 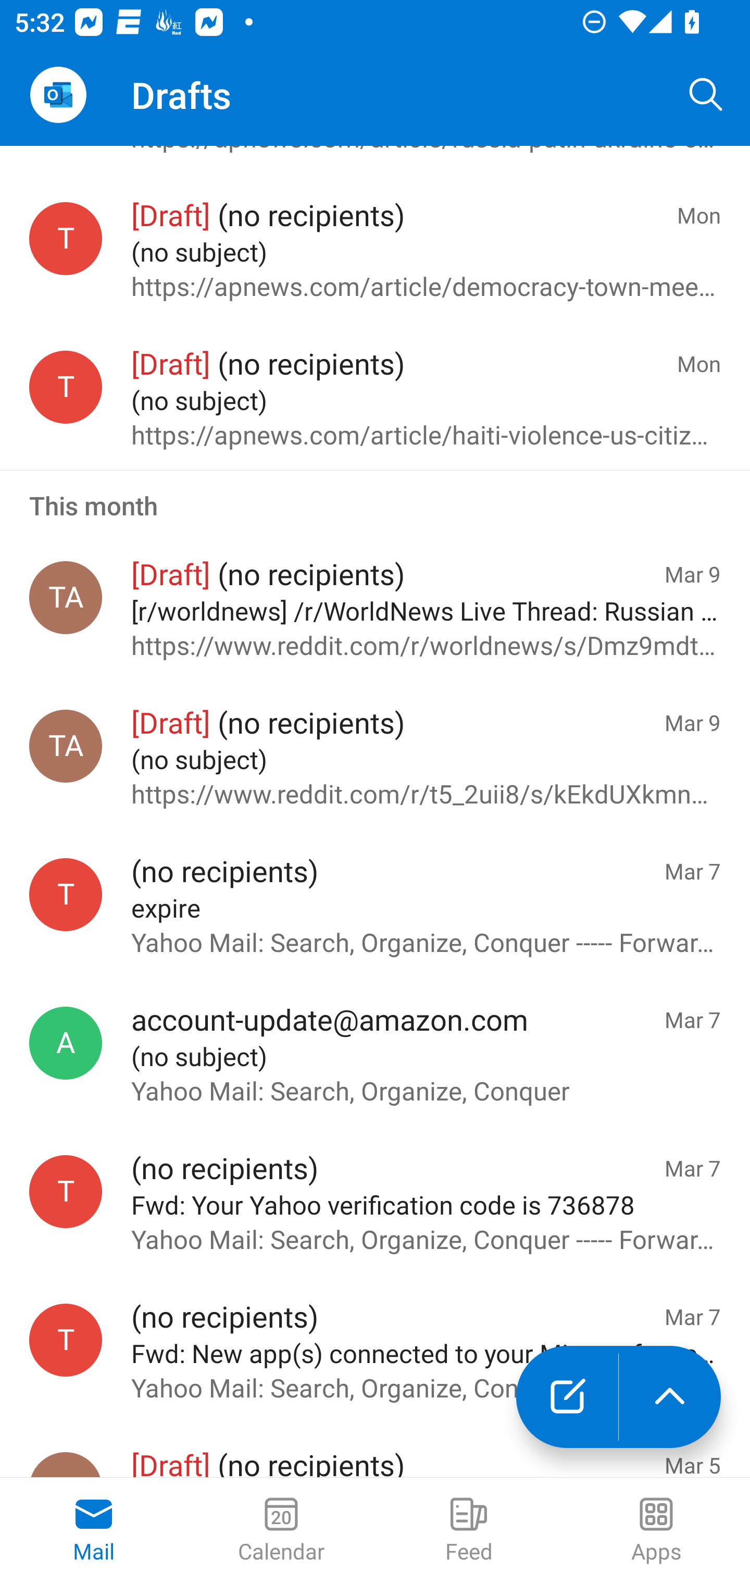 What do you see at coordinates (66, 386) in the screenshot?
I see `testappium002@outlook.com` at bounding box center [66, 386].